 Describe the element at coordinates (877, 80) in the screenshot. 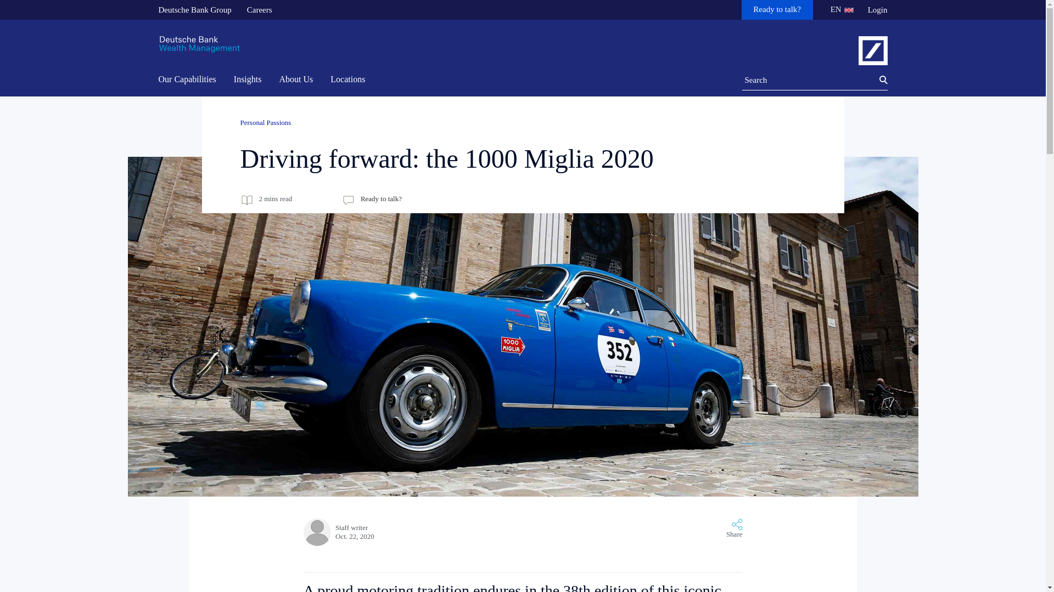

I see `submit` at that location.